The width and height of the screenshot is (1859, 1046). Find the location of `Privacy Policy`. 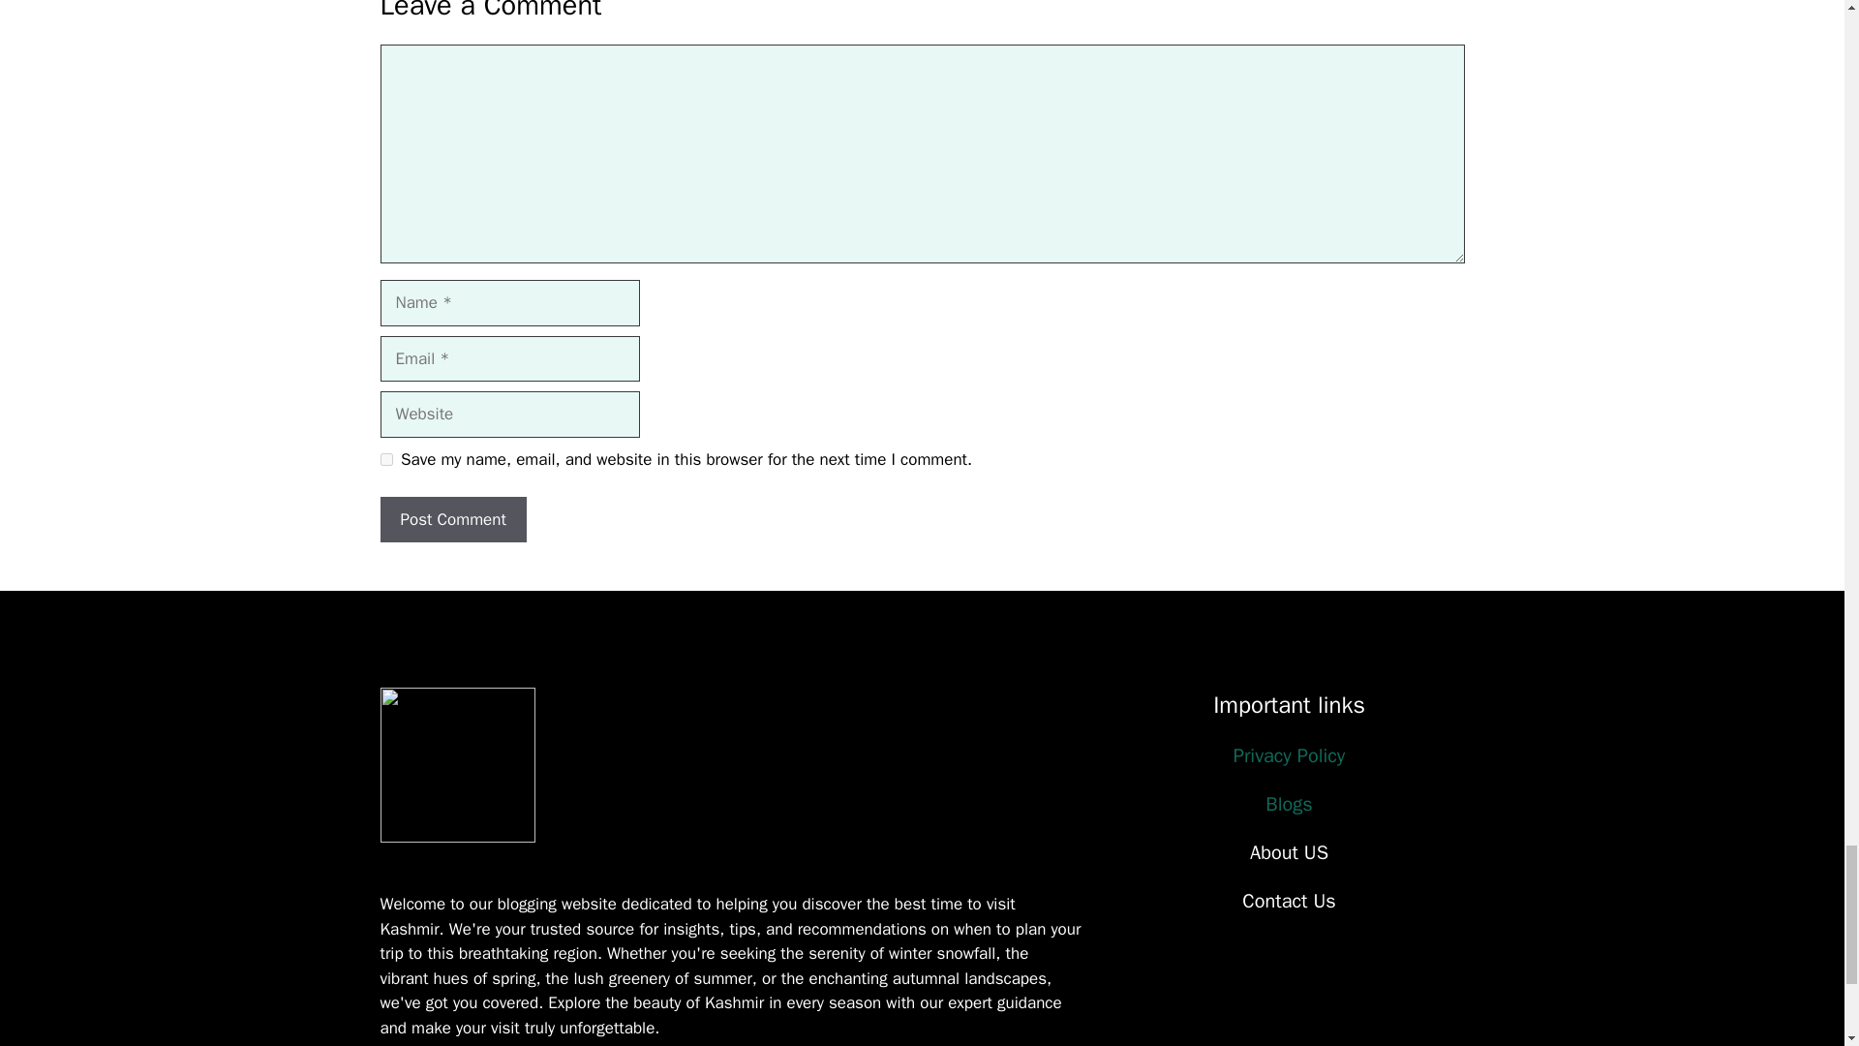

Privacy Policy is located at coordinates (1289, 755).